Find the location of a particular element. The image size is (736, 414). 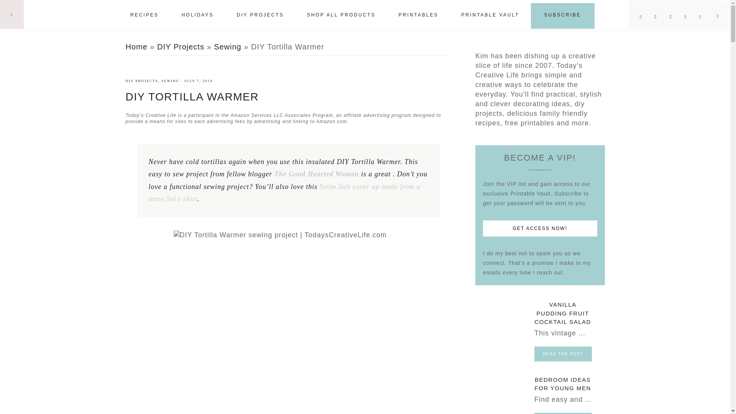

TODAY'S CREATIVE LIFE is located at coordinates (71, 14).